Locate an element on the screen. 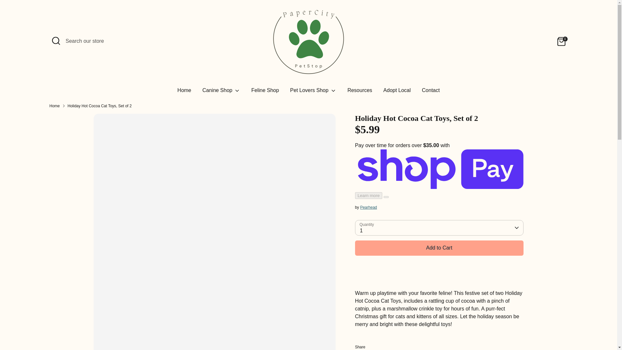  0 is located at coordinates (561, 41).